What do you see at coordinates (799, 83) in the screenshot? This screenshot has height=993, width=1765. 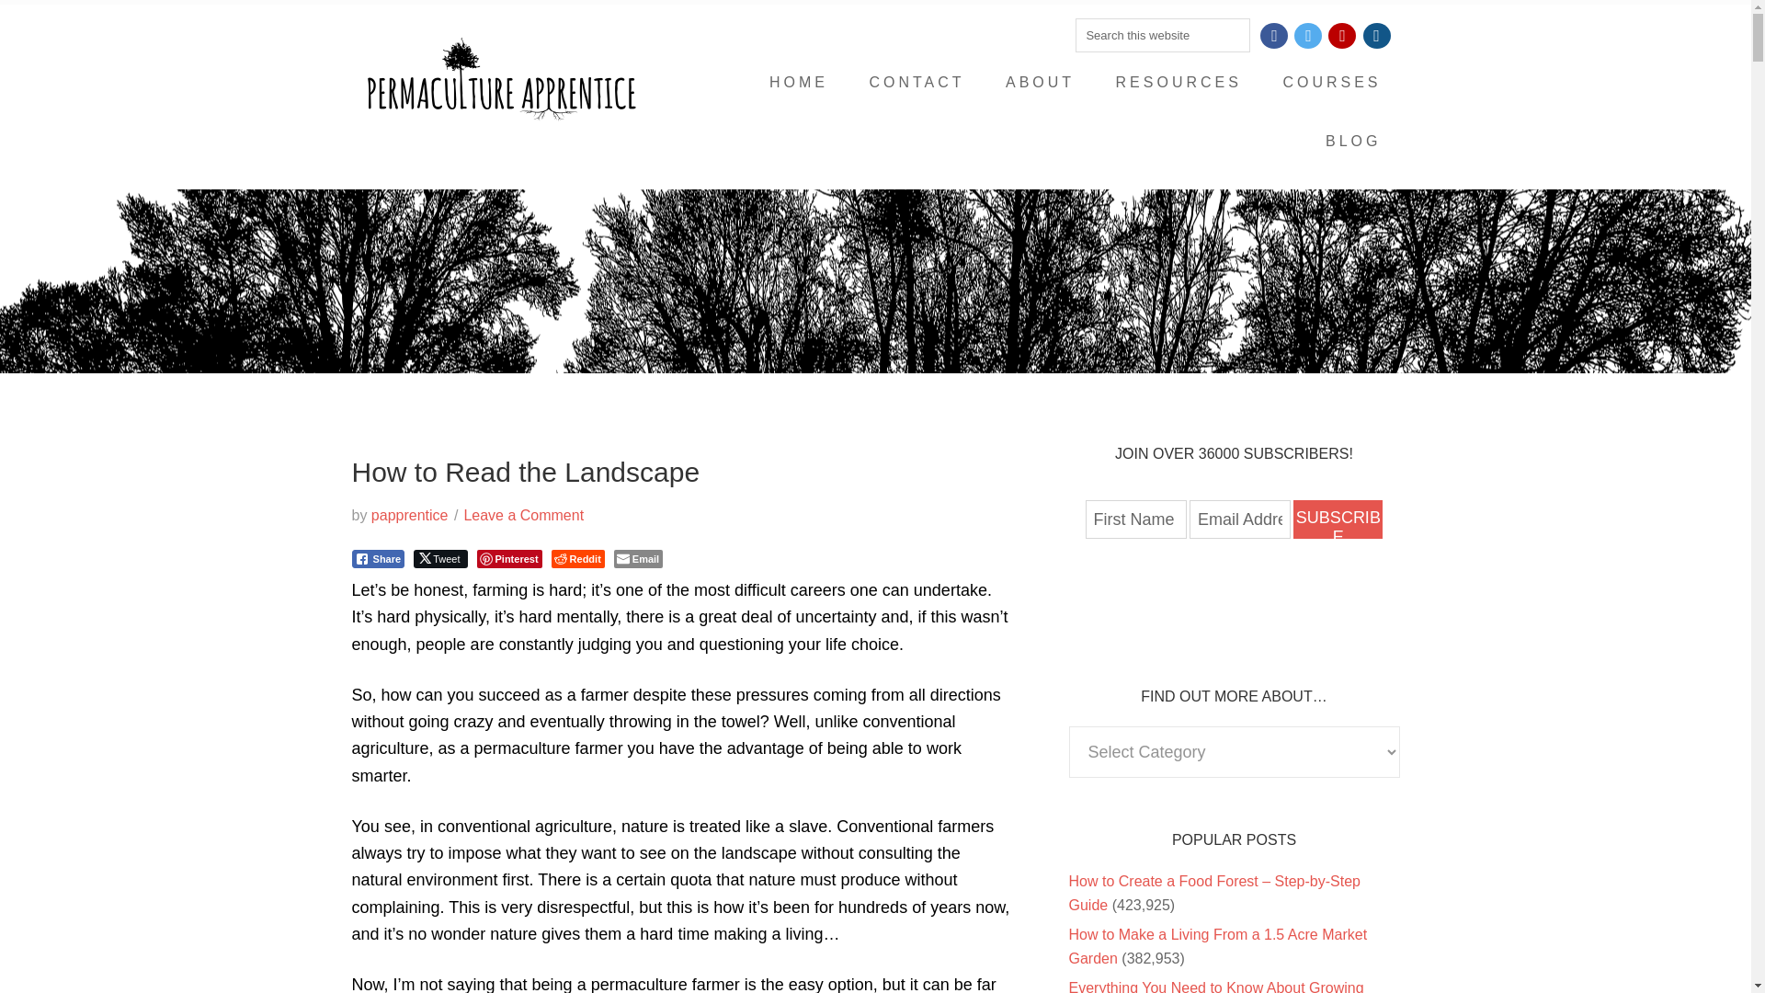 I see `HOME` at bounding box center [799, 83].